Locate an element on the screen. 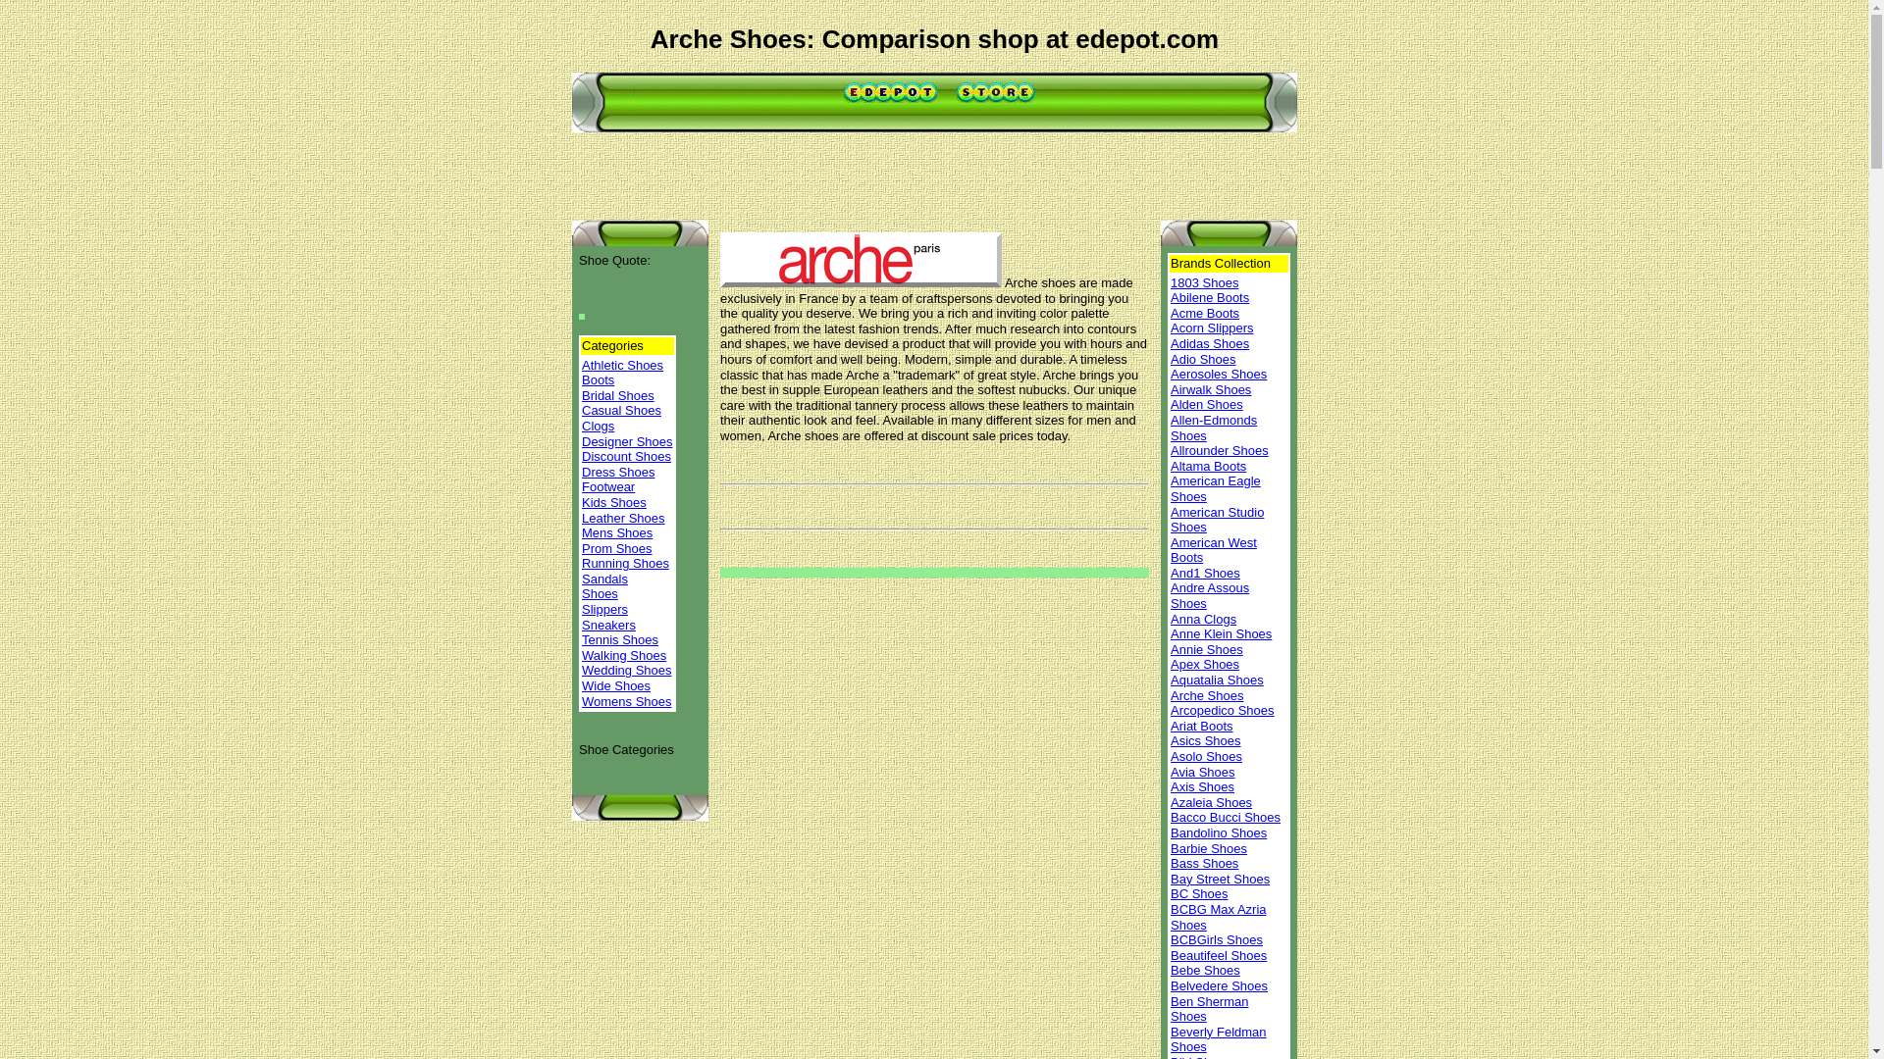  Tennis Shoes is located at coordinates (620, 639).